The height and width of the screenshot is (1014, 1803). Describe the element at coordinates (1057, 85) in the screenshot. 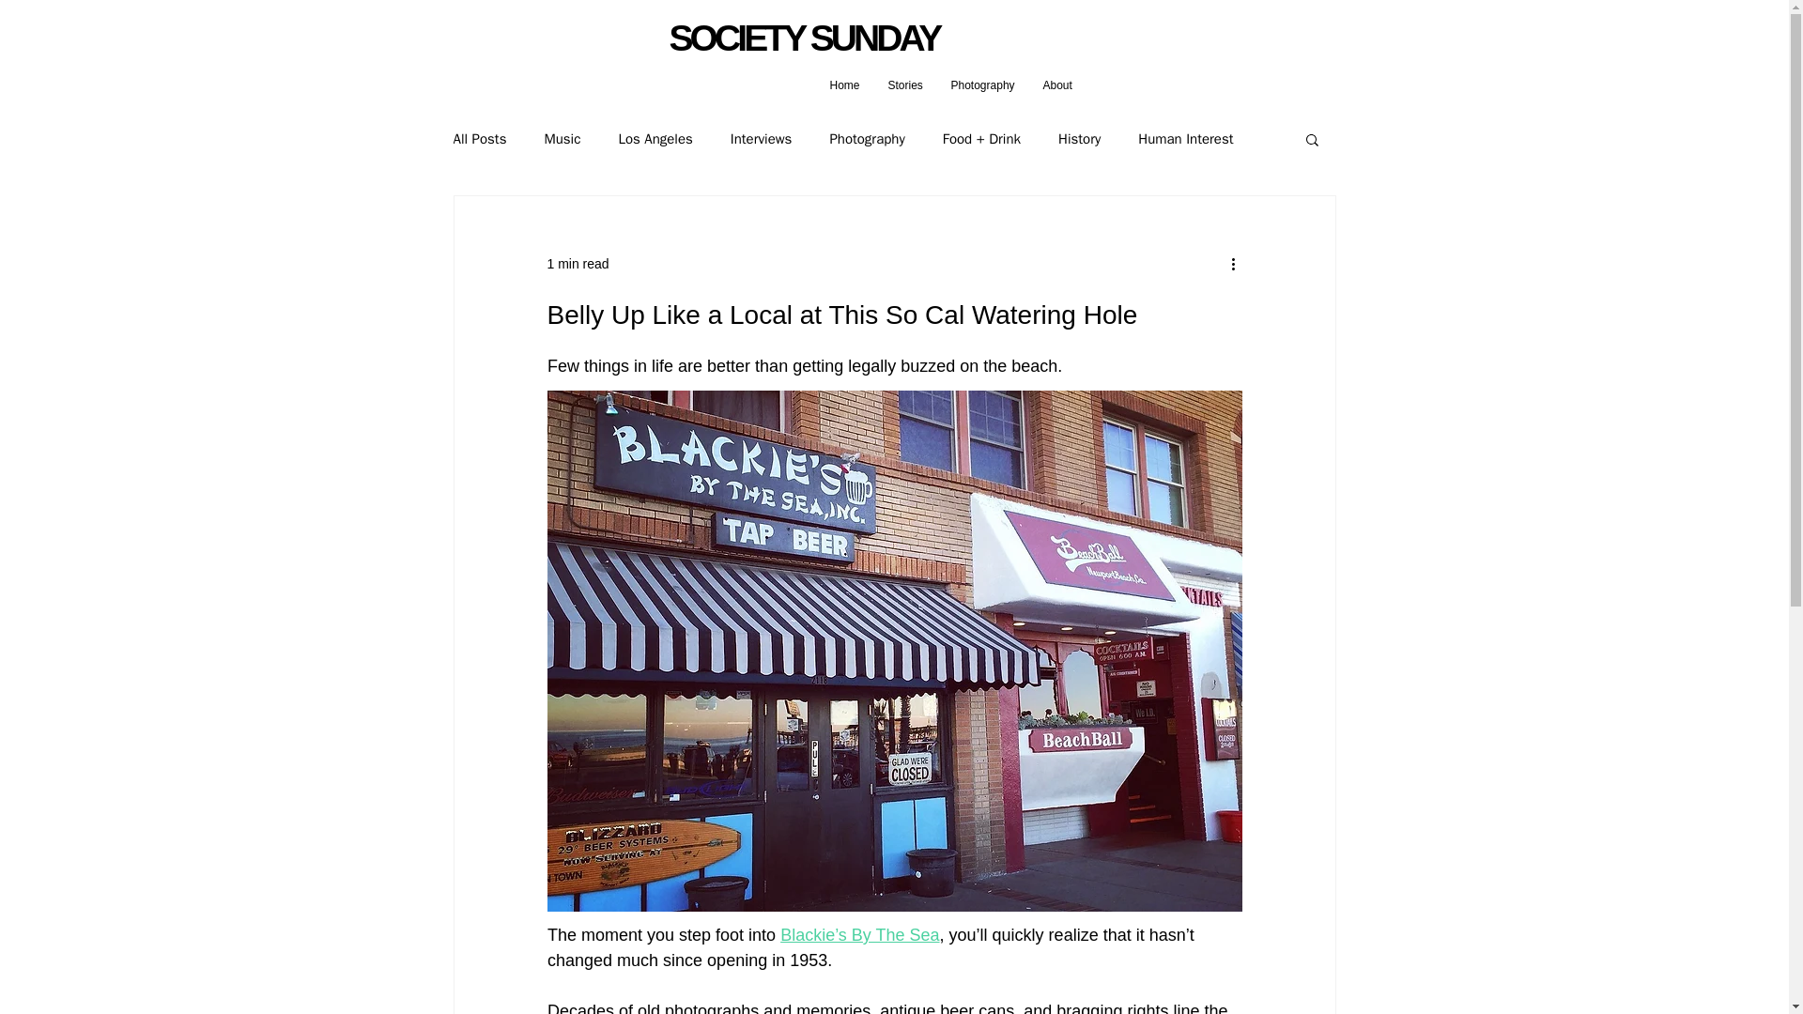

I see `About` at that location.